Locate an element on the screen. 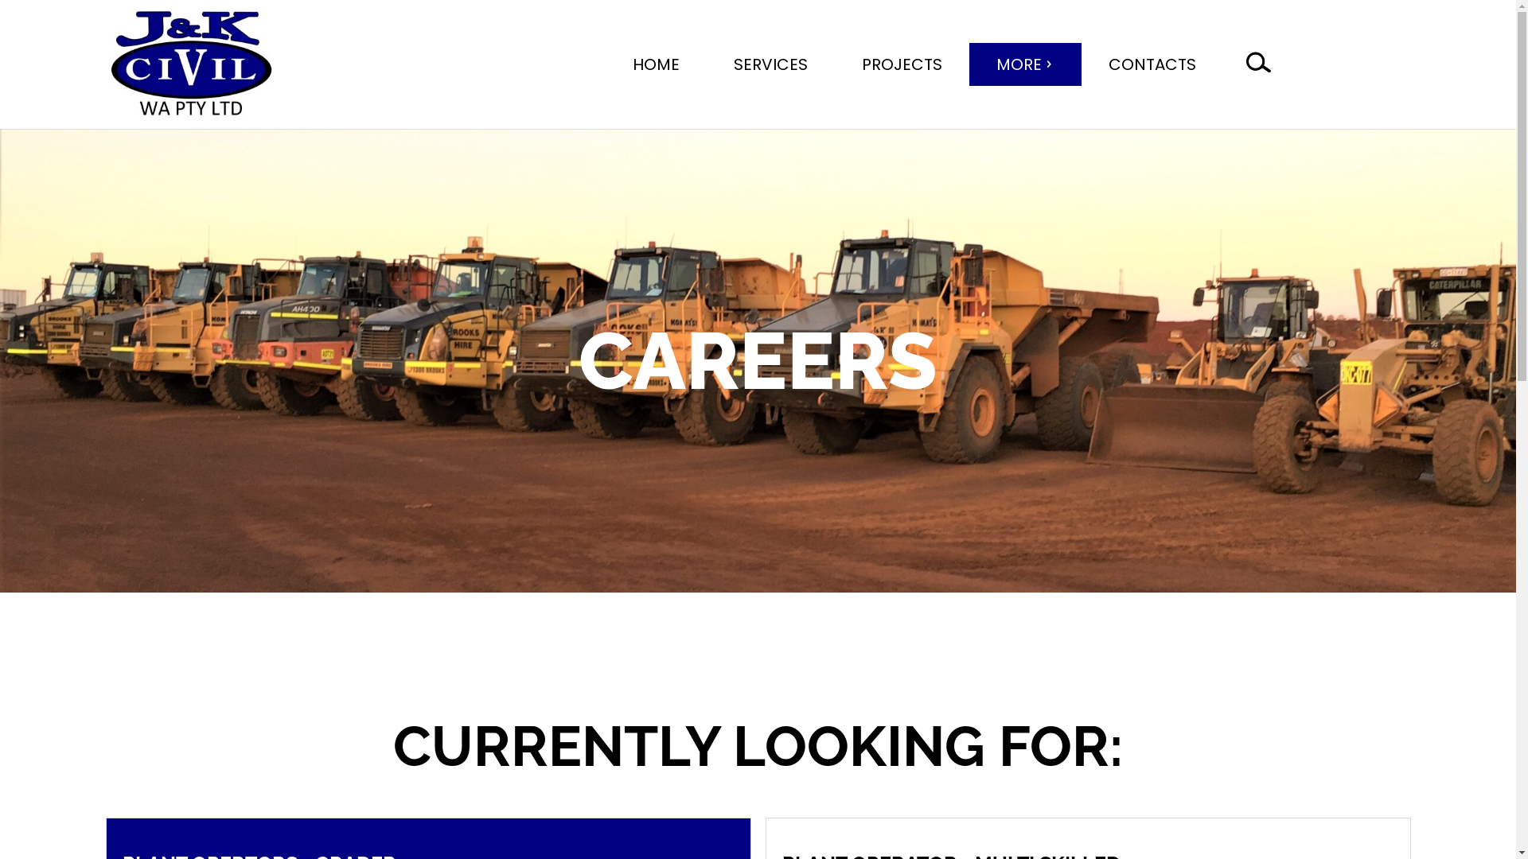  JK Civil (WA) is located at coordinates (191, 64).